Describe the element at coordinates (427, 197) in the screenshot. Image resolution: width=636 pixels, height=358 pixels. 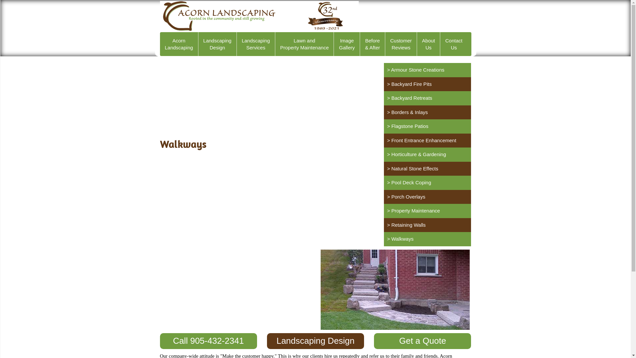
I see `> Porch Overlays` at that location.